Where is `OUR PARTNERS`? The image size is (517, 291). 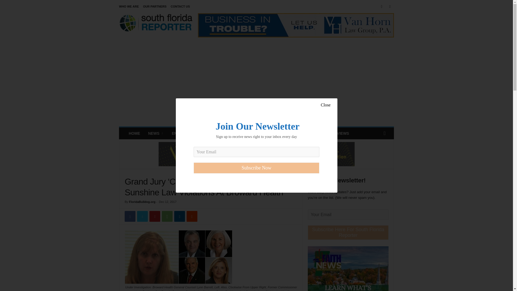 OUR PARTNERS is located at coordinates (155, 6).